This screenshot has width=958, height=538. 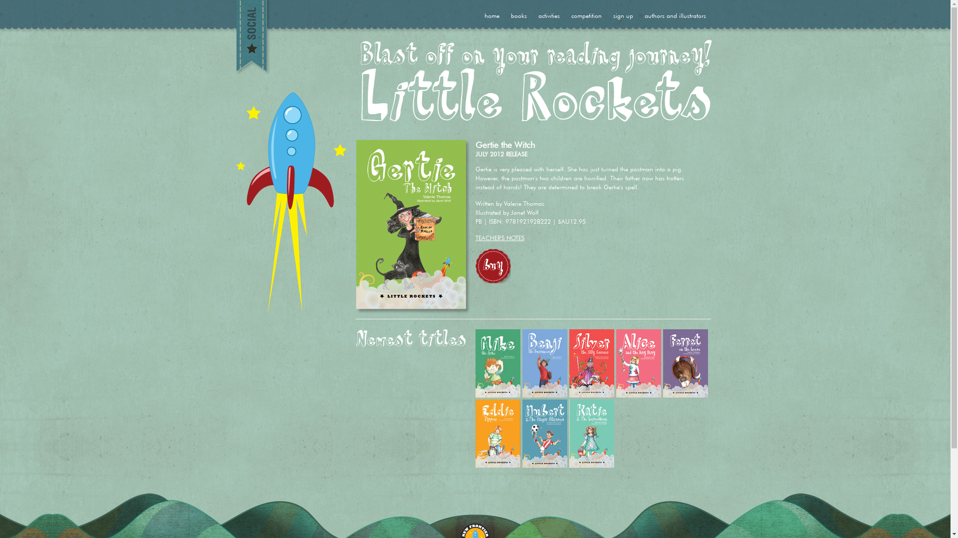 What do you see at coordinates (623, 15) in the screenshot?
I see `sign up` at bounding box center [623, 15].